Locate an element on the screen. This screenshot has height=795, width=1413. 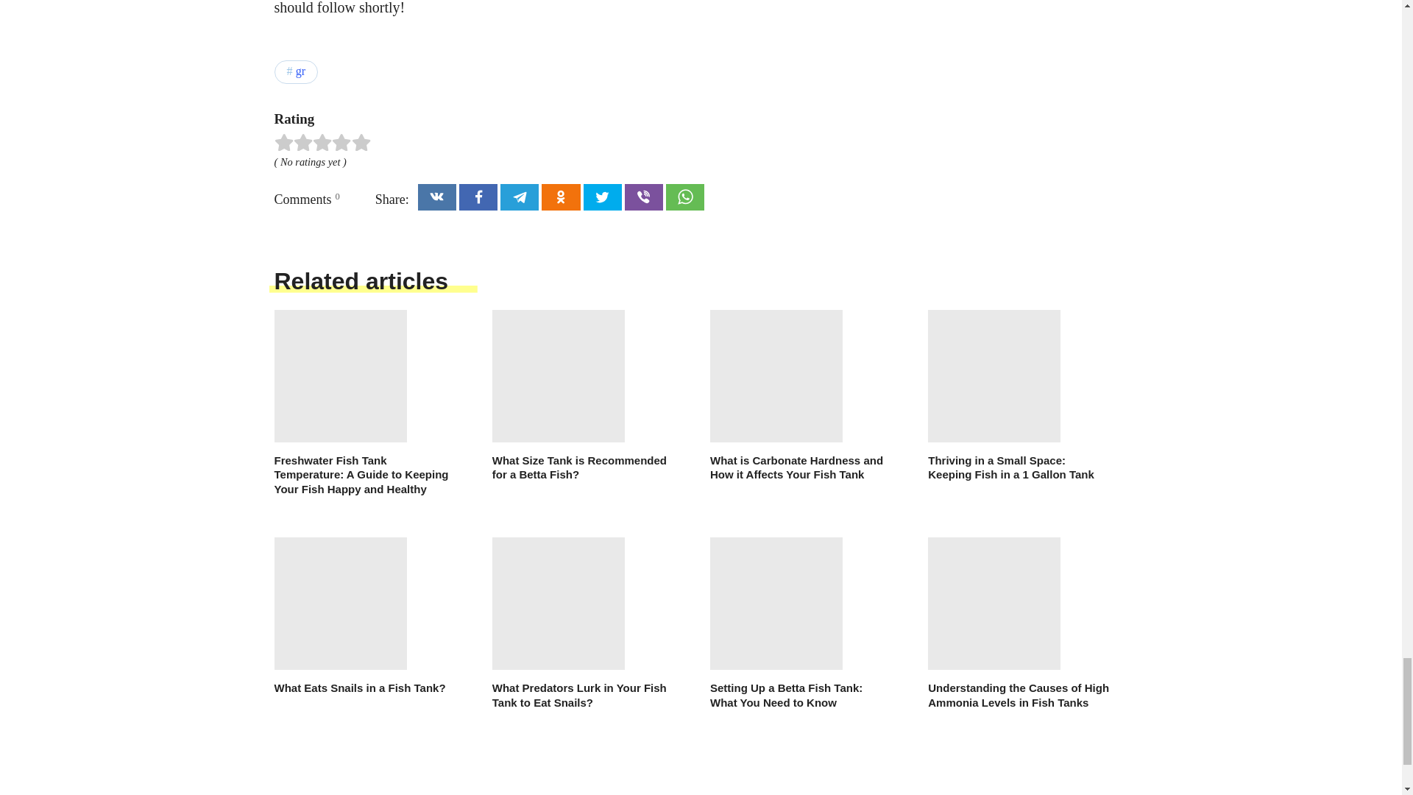
Thriving in a Small Space: Keeping Fish in a 1 Gallon Tank is located at coordinates (1019, 396).